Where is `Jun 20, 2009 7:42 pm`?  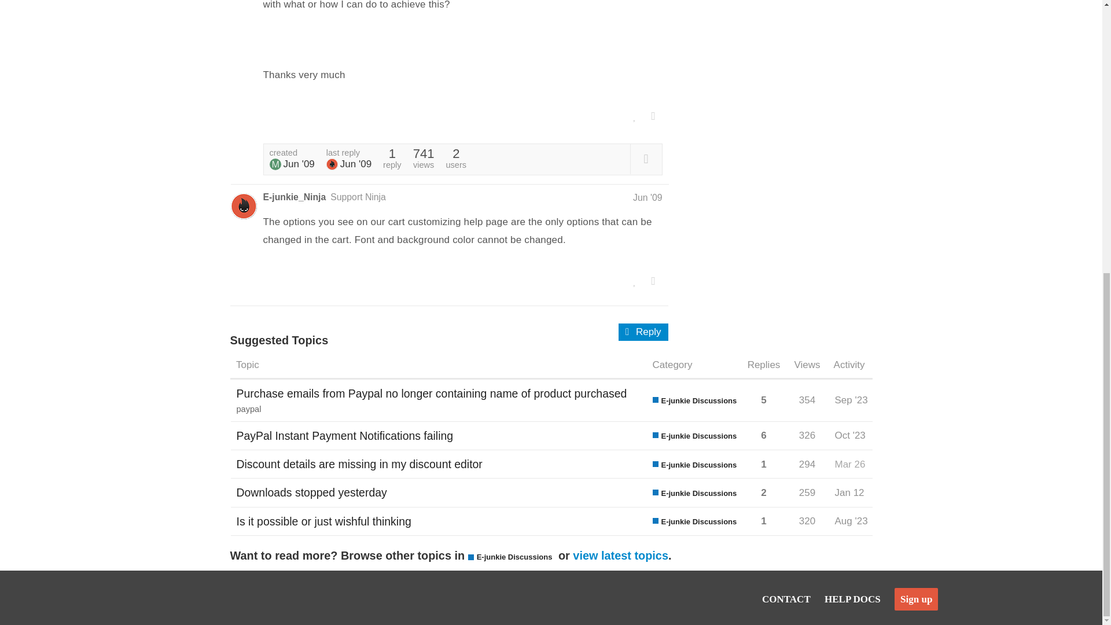
Jun 20, 2009 7:42 pm is located at coordinates (355, 164).